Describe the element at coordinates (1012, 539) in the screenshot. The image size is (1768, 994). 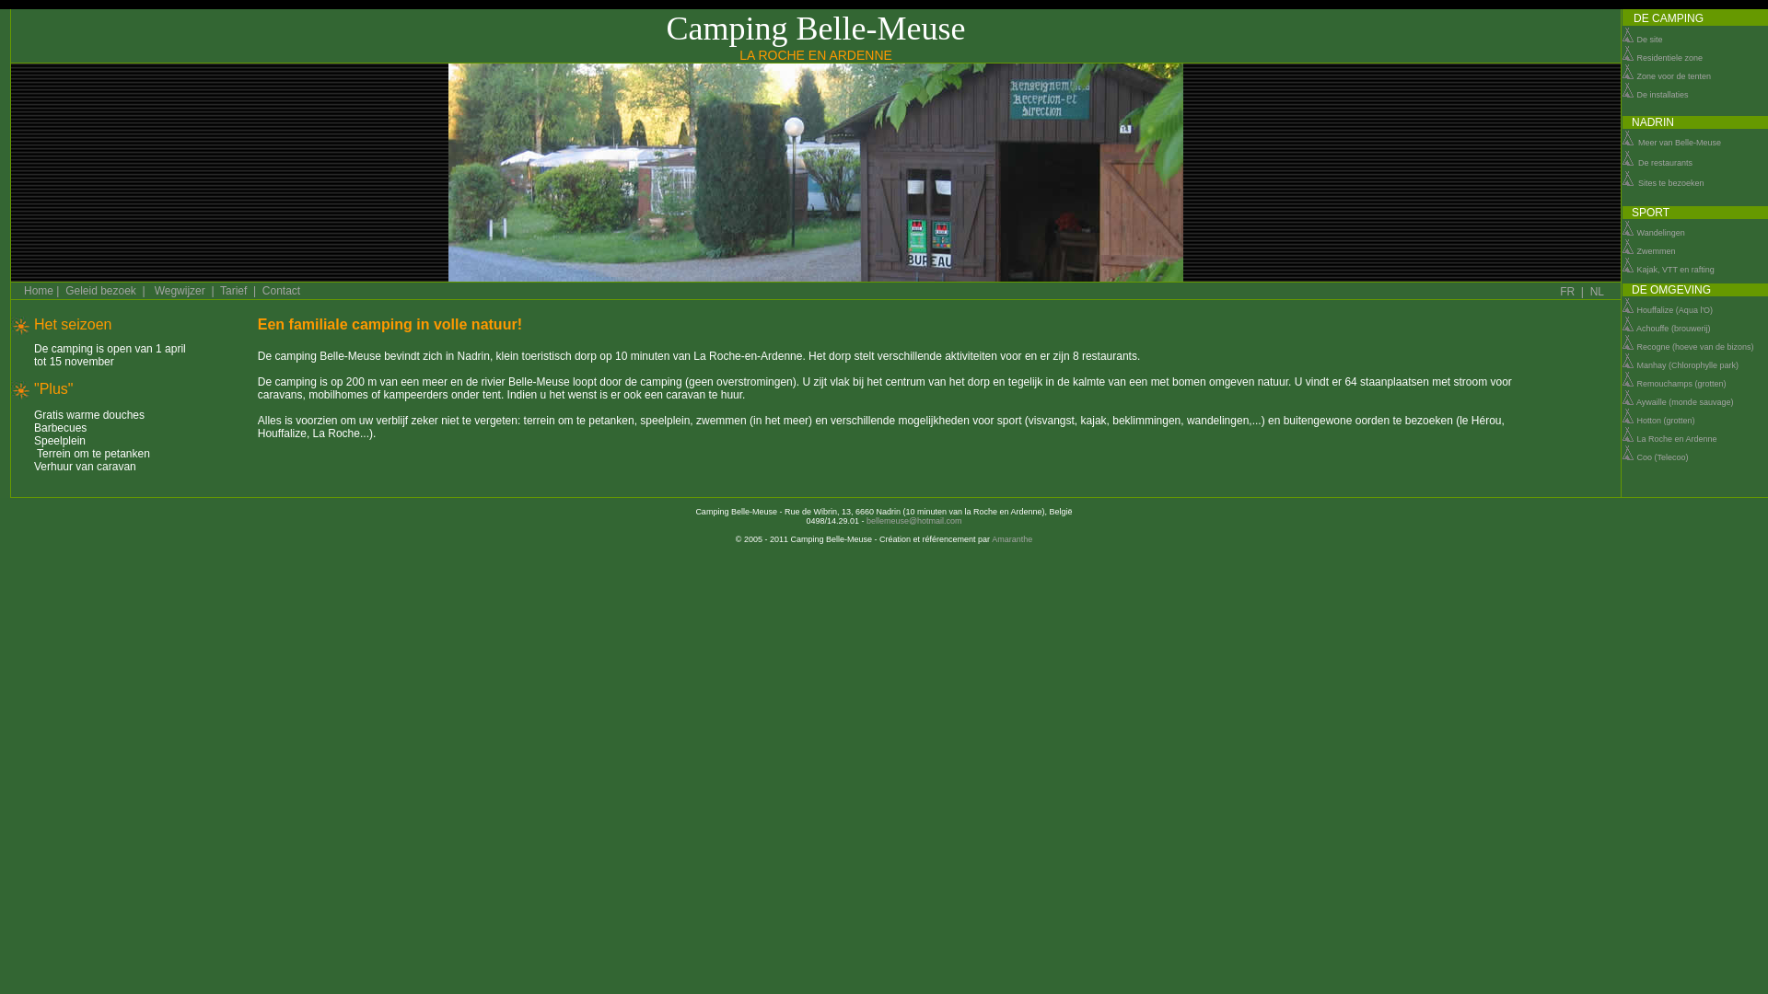
I see `Amaranthe` at that location.